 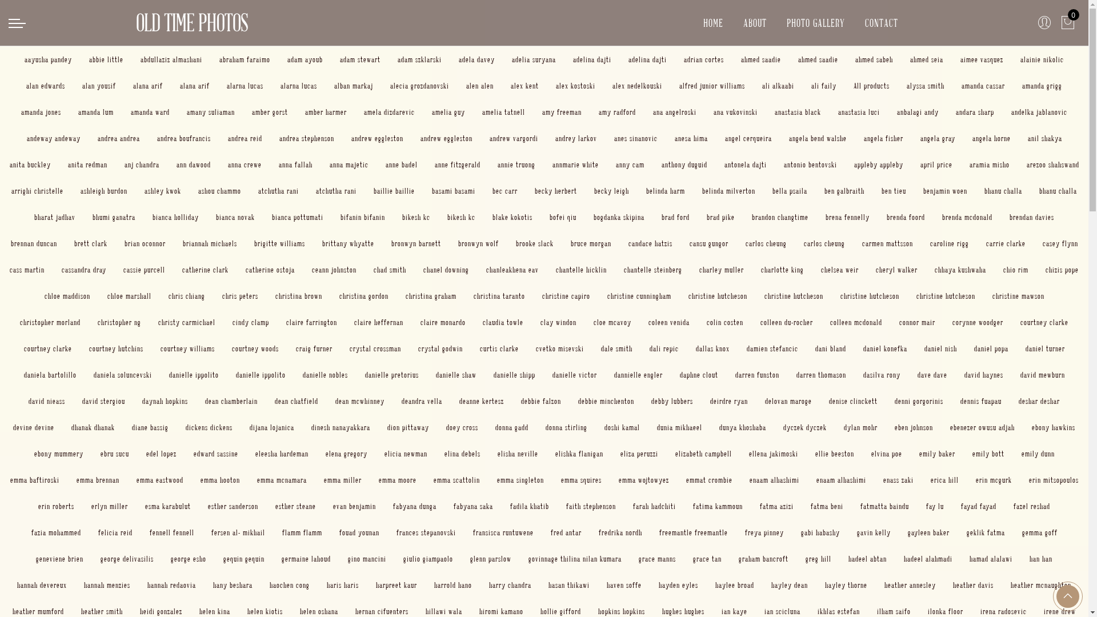 I want to click on grace tan, so click(x=707, y=559).